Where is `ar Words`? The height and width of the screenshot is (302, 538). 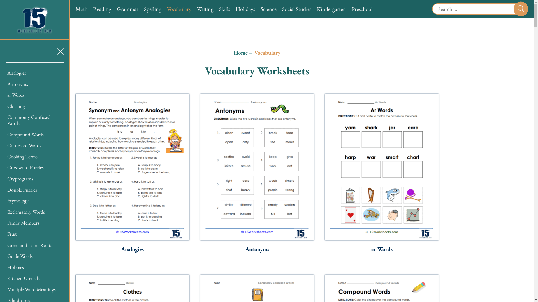
ar Words is located at coordinates (16, 95).